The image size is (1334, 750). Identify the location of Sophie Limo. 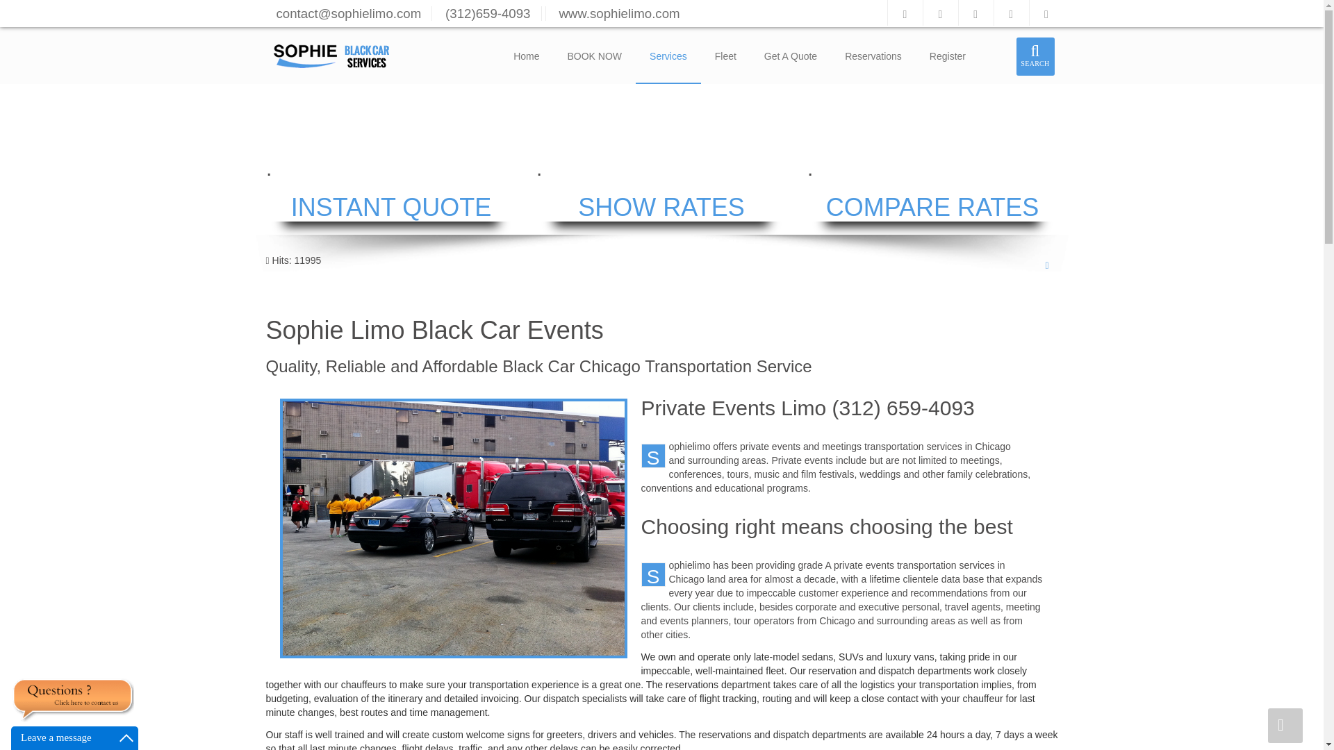
(322, 56).